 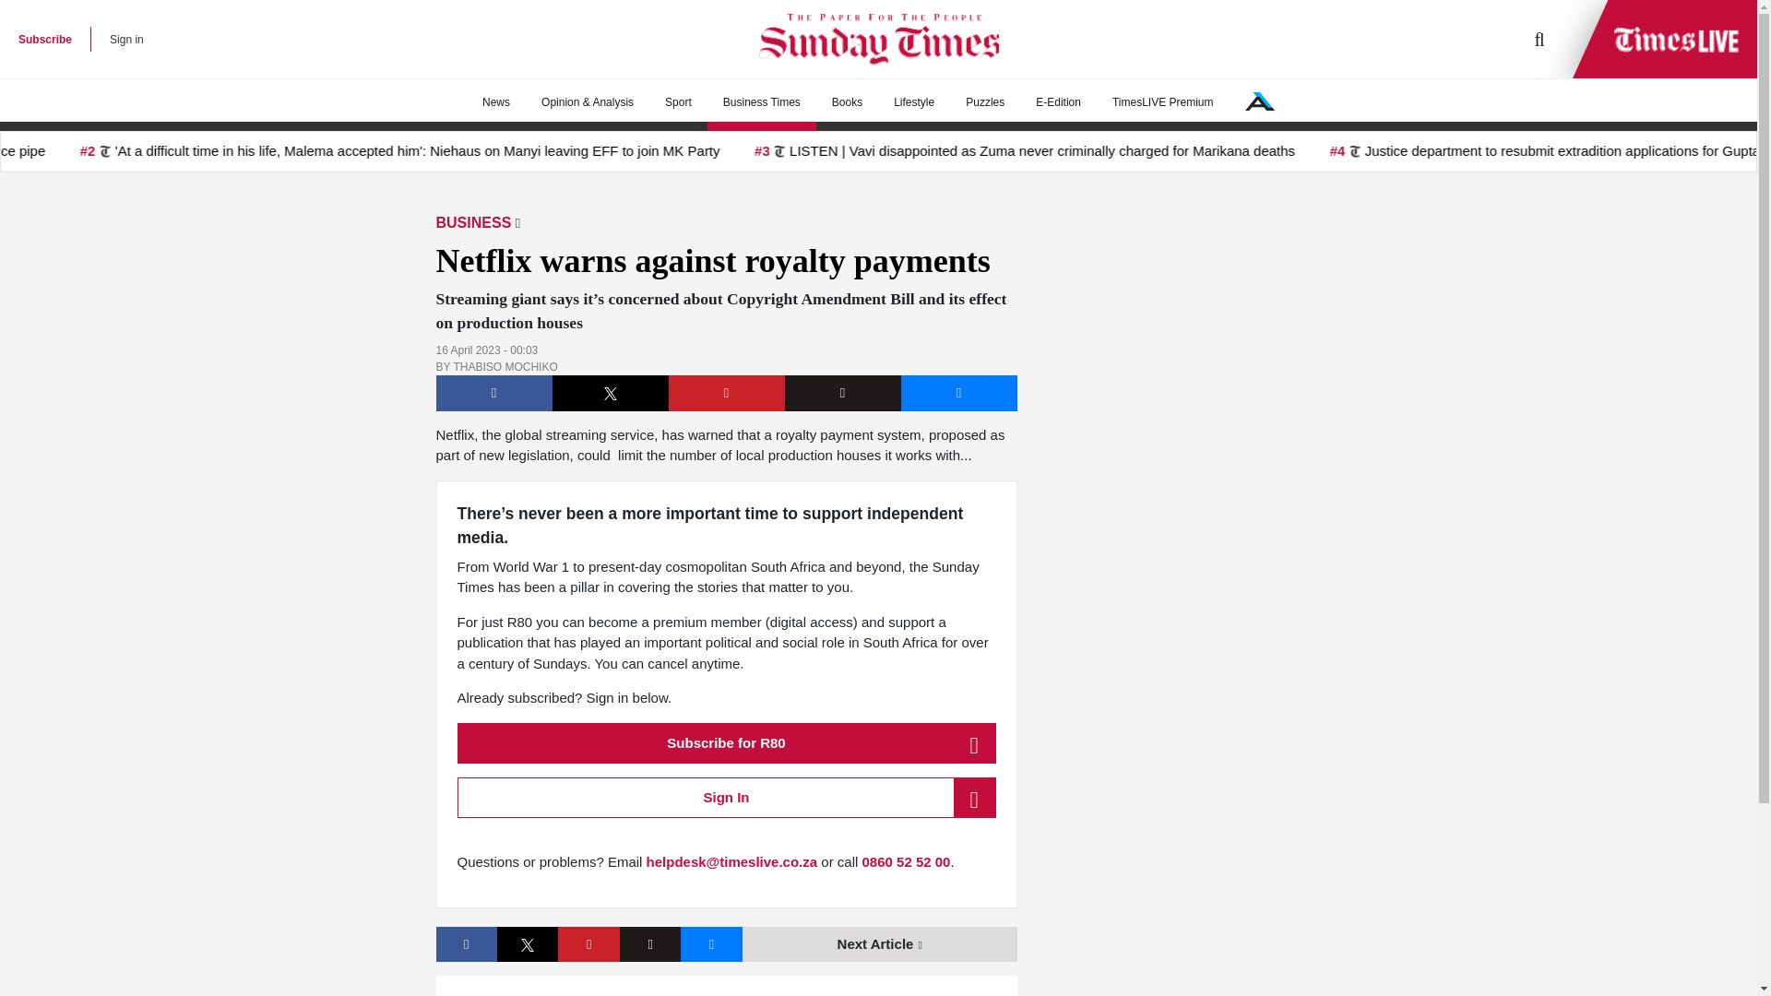 I want to click on News, so click(x=496, y=102).